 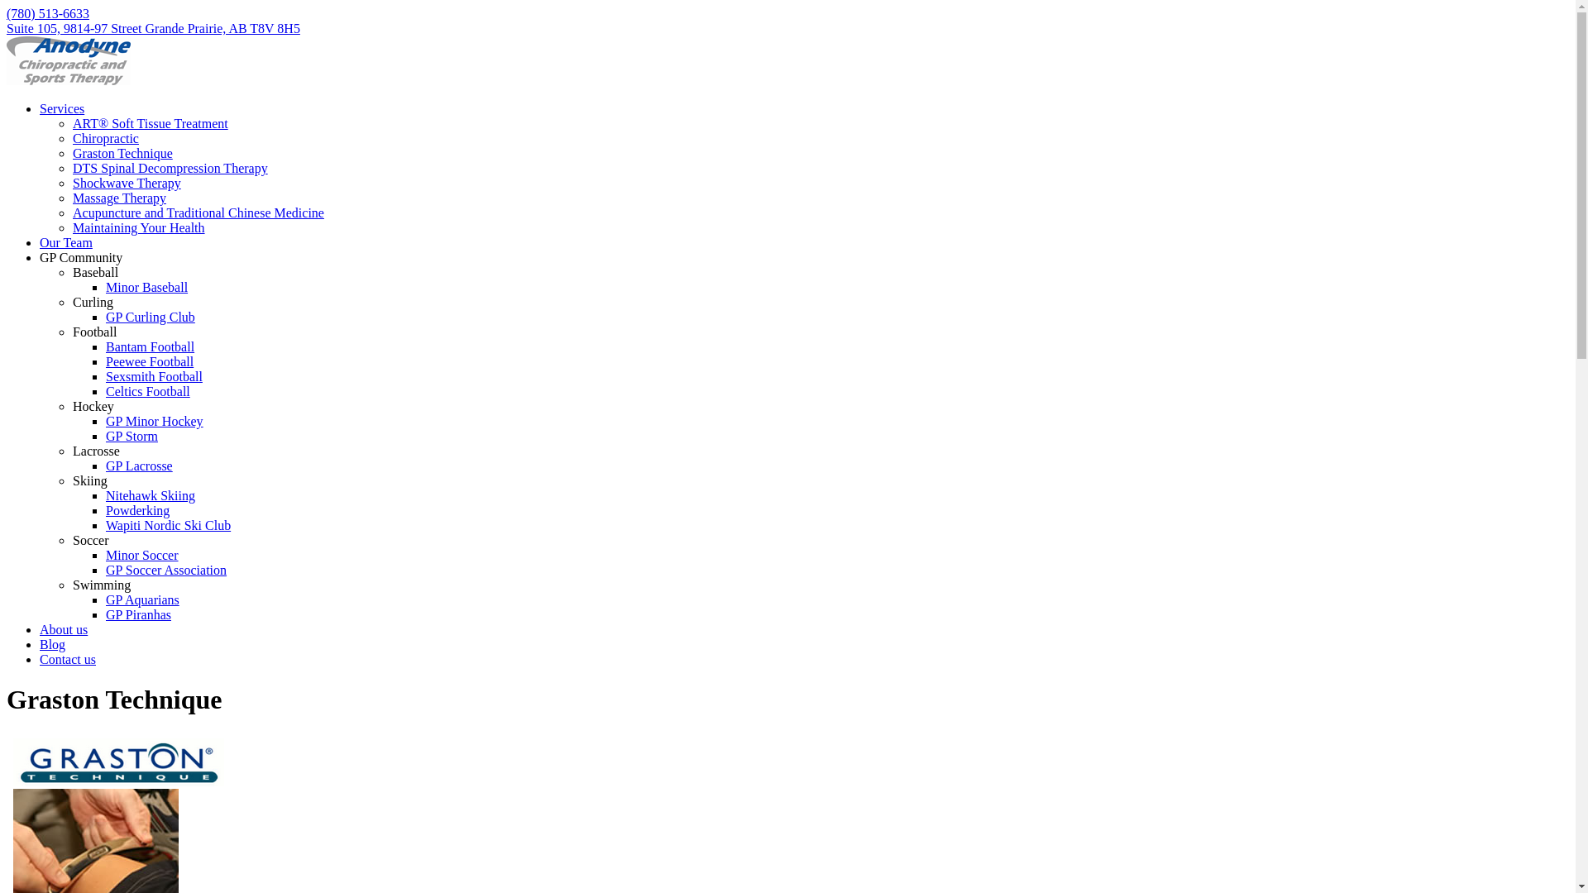 What do you see at coordinates (127, 184) in the screenshot?
I see `Shockwave Therapy` at bounding box center [127, 184].